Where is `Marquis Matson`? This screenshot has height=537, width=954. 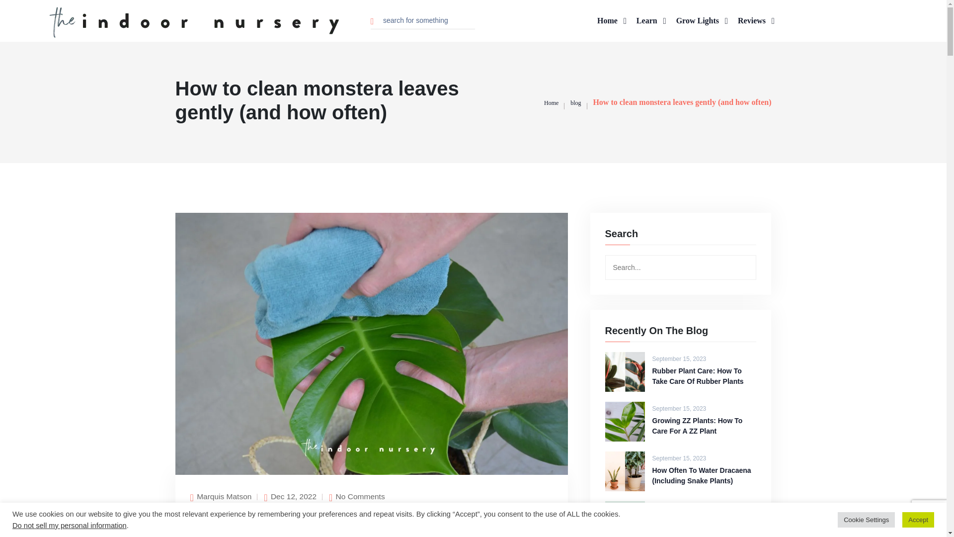 Marquis Matson is located at coordinates (224, 496).